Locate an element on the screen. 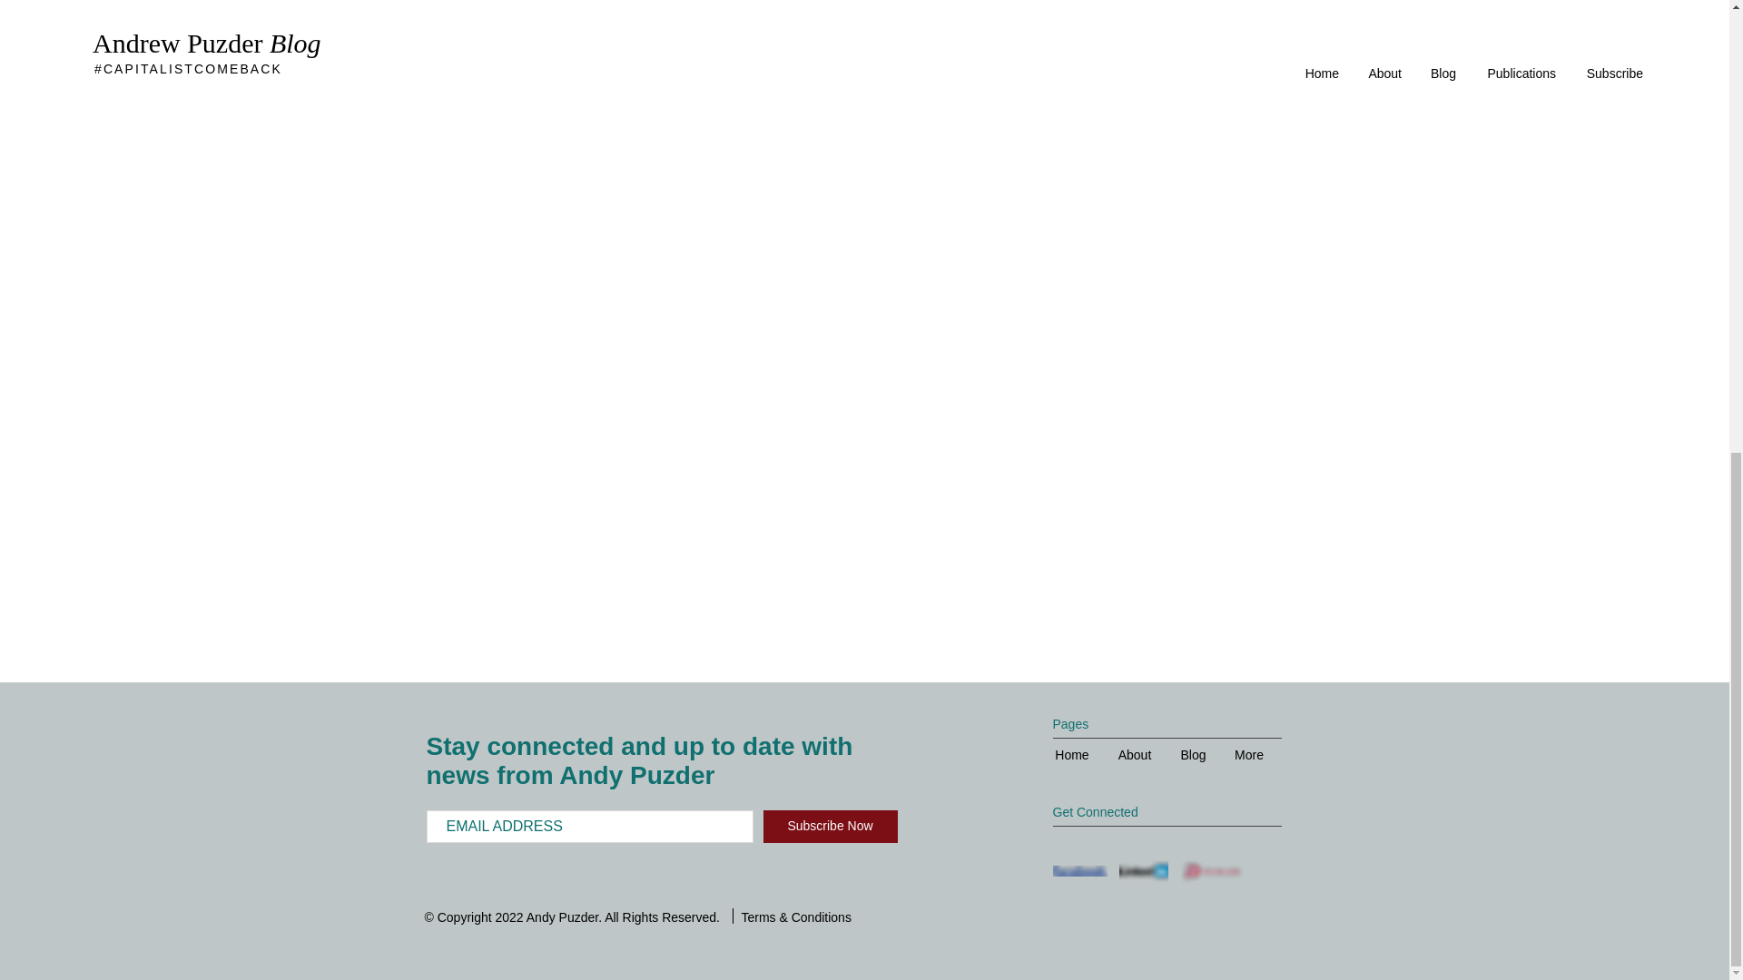 The width and height of the screenshot is (1743, 980). Subscribe Now is located at coordinates (830, 826).